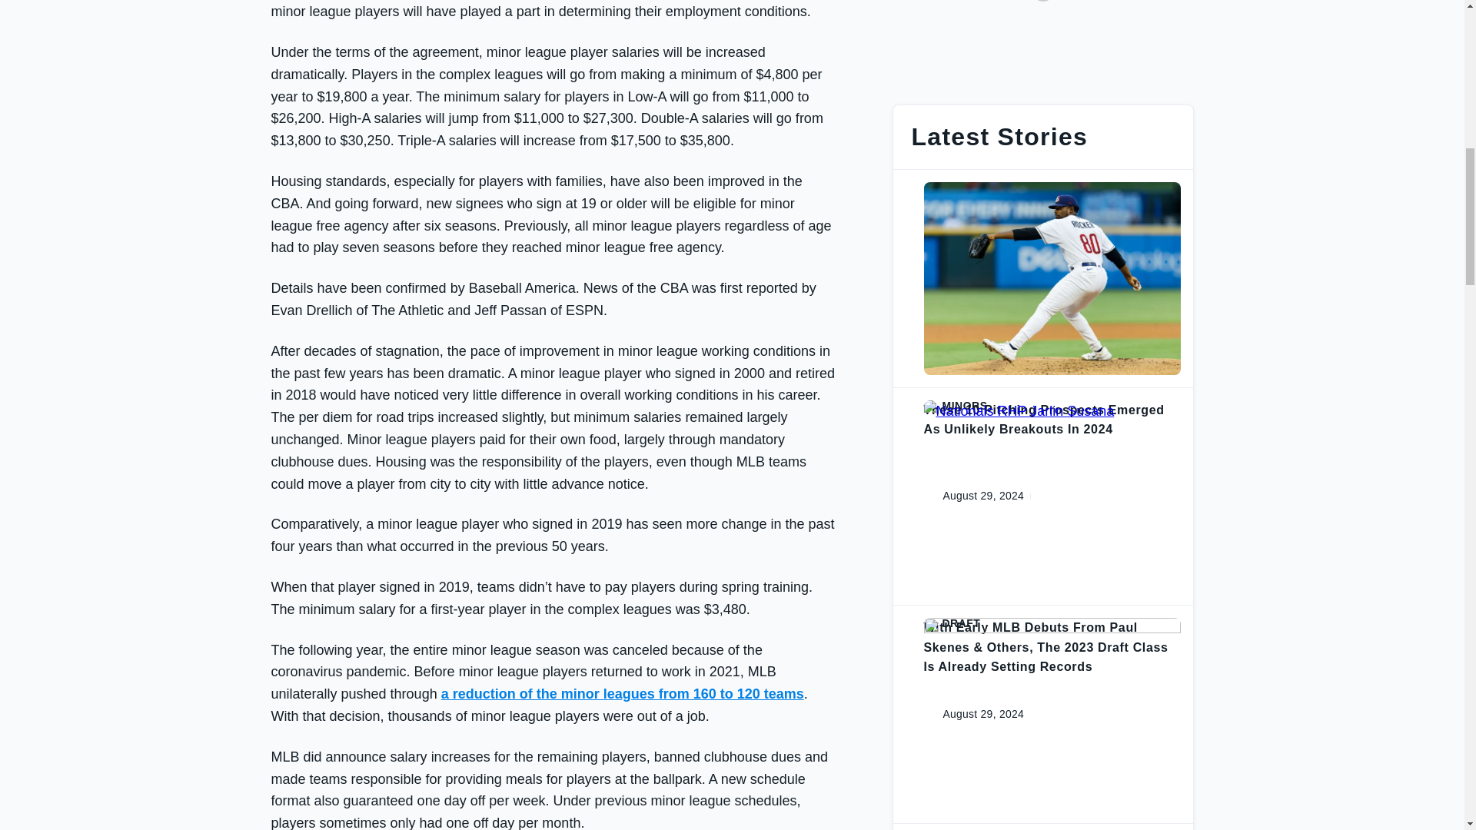 The height and width of the screenshot is (830, 1476). Describe the element at coordinates (971, 714) in the screenshot. I see `Post date` at that location.